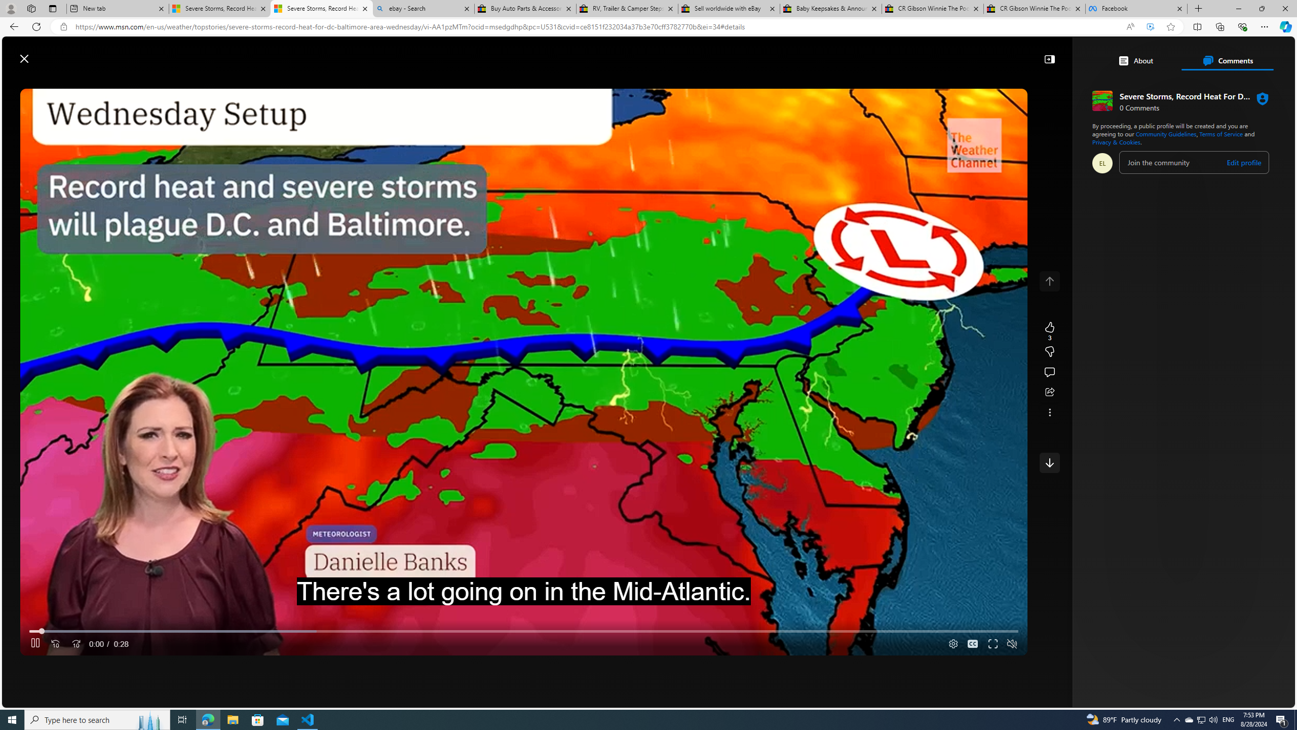 Image resolution: width=1297 pixels, height=730 pixels. What do you see at coordinates (371, 83) in the screenshot?
I see `Watch` at bounding box center [371, 83].